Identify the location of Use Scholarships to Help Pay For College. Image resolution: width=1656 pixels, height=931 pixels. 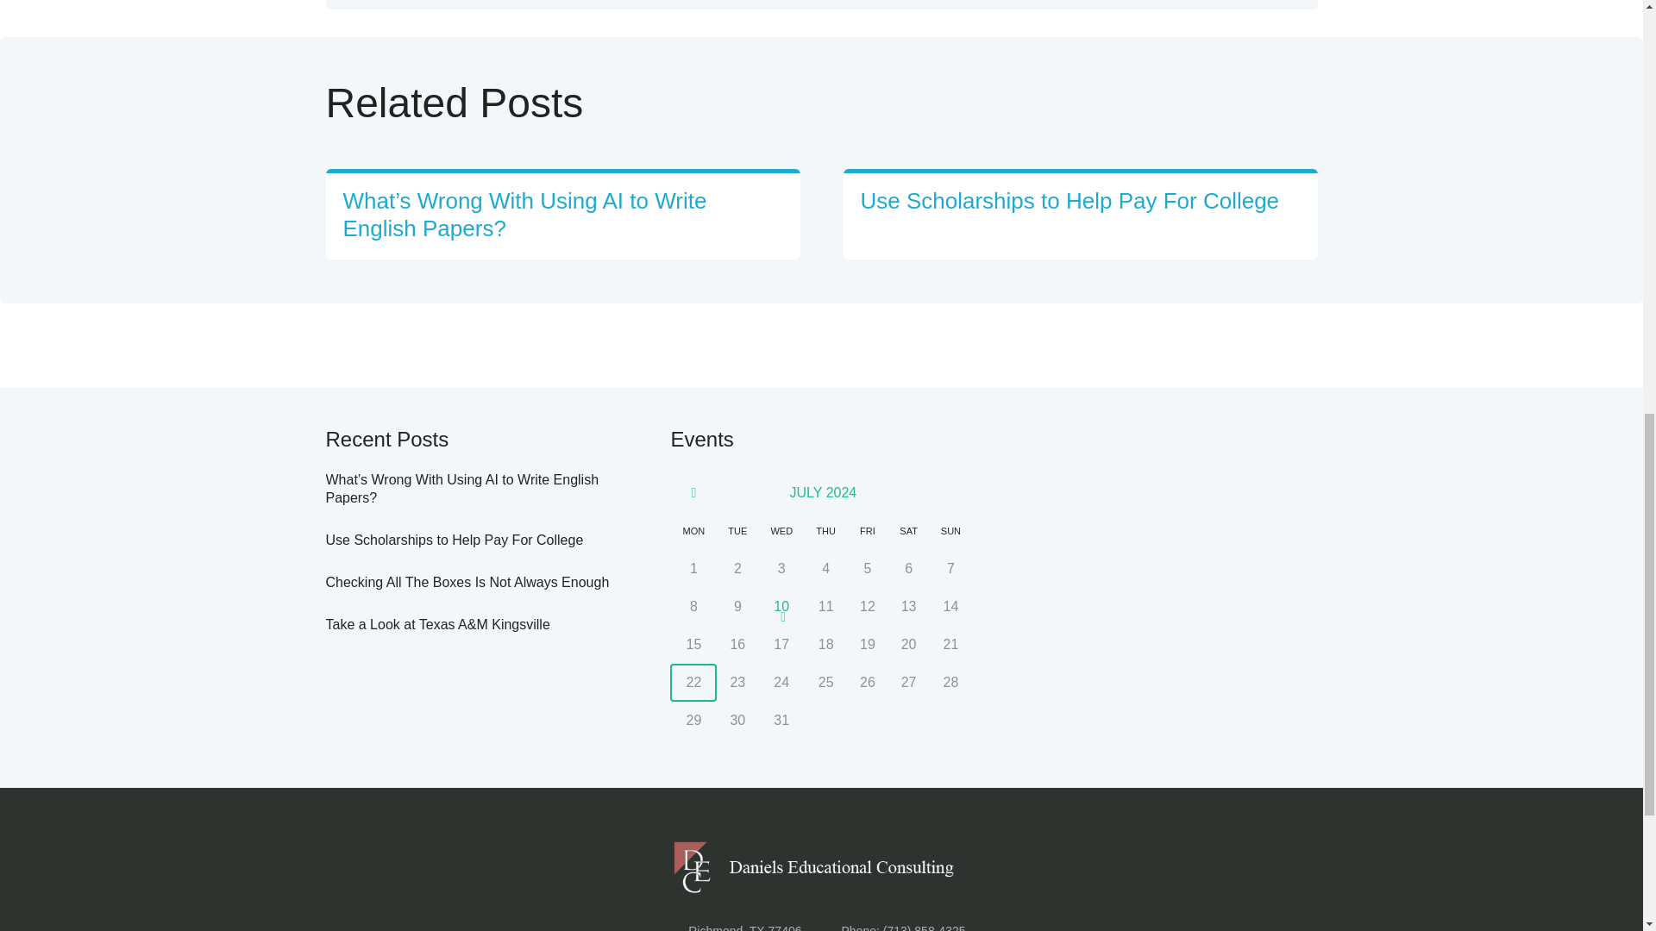
(1070, 201).